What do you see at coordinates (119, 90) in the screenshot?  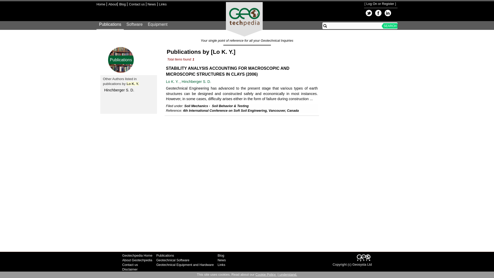 I see `Hinchberger S. D.` at bounding box center [119, 90].